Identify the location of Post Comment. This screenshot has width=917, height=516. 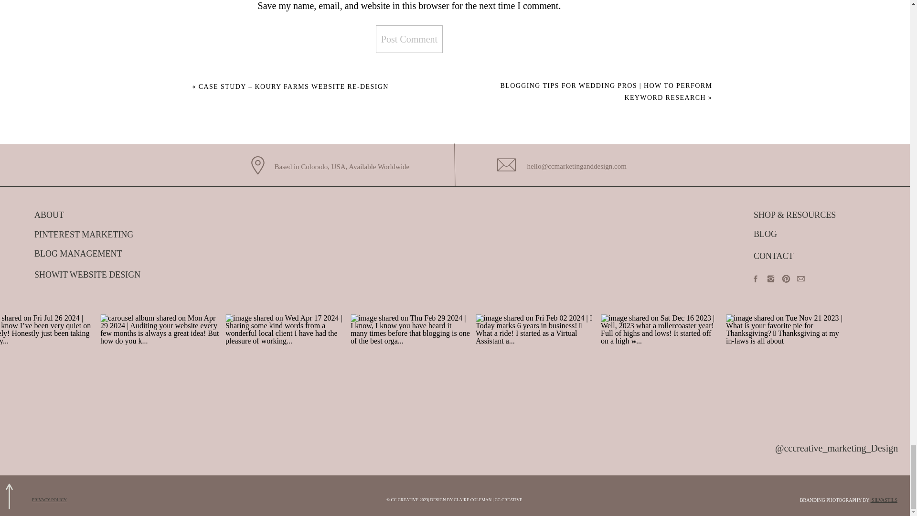
(409, 39).